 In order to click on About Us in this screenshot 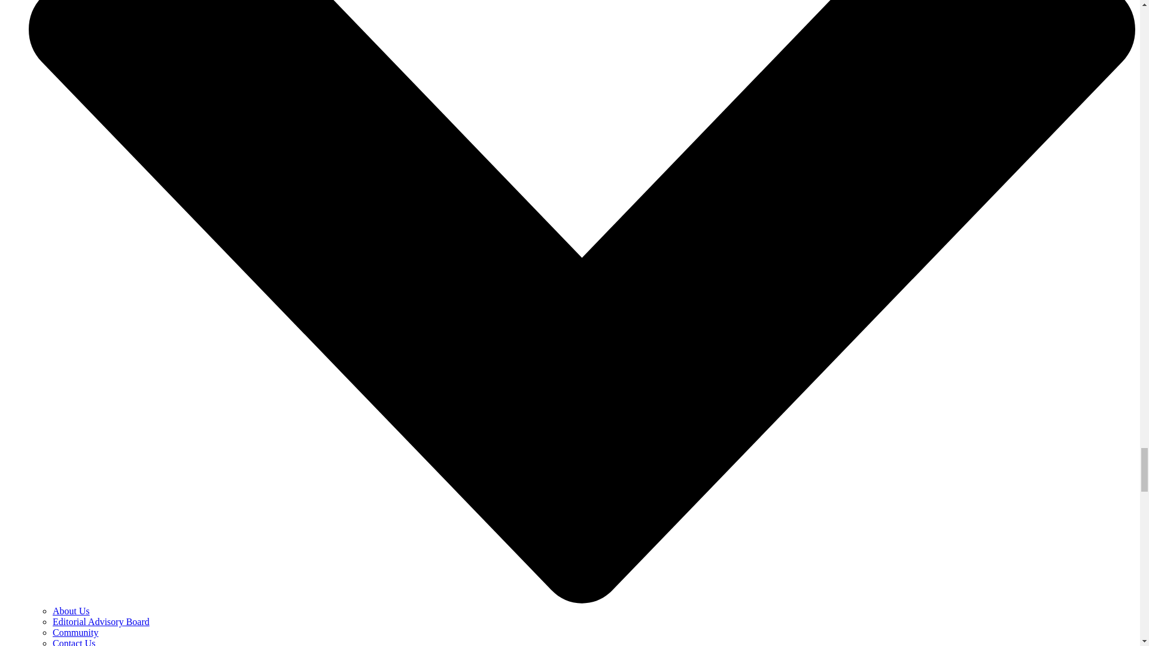, I will do `click(71, 611)`.